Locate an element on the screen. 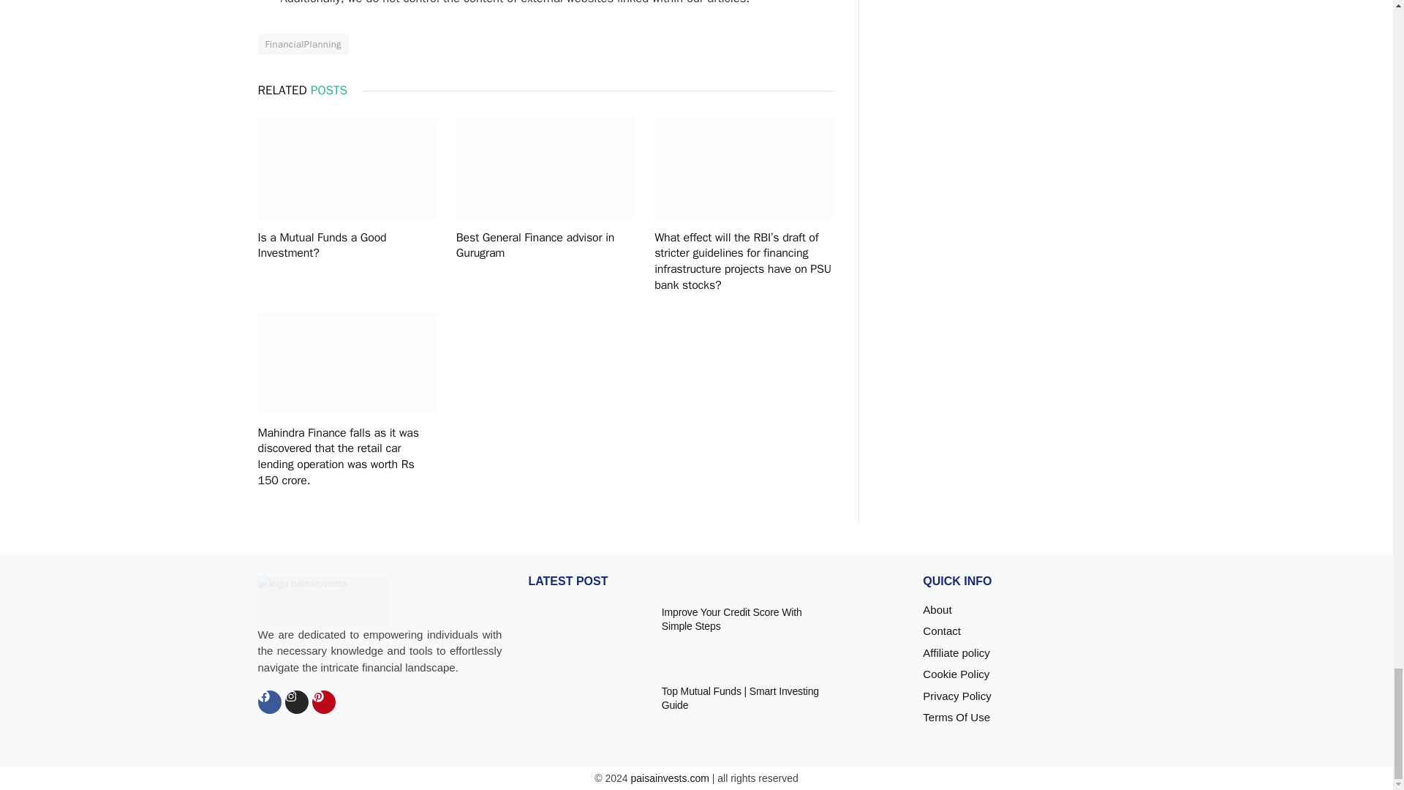 This screenshot has height=790, width=1404. Is a Mutual Funds a Good Investment? is located at coordinates (347, 168).